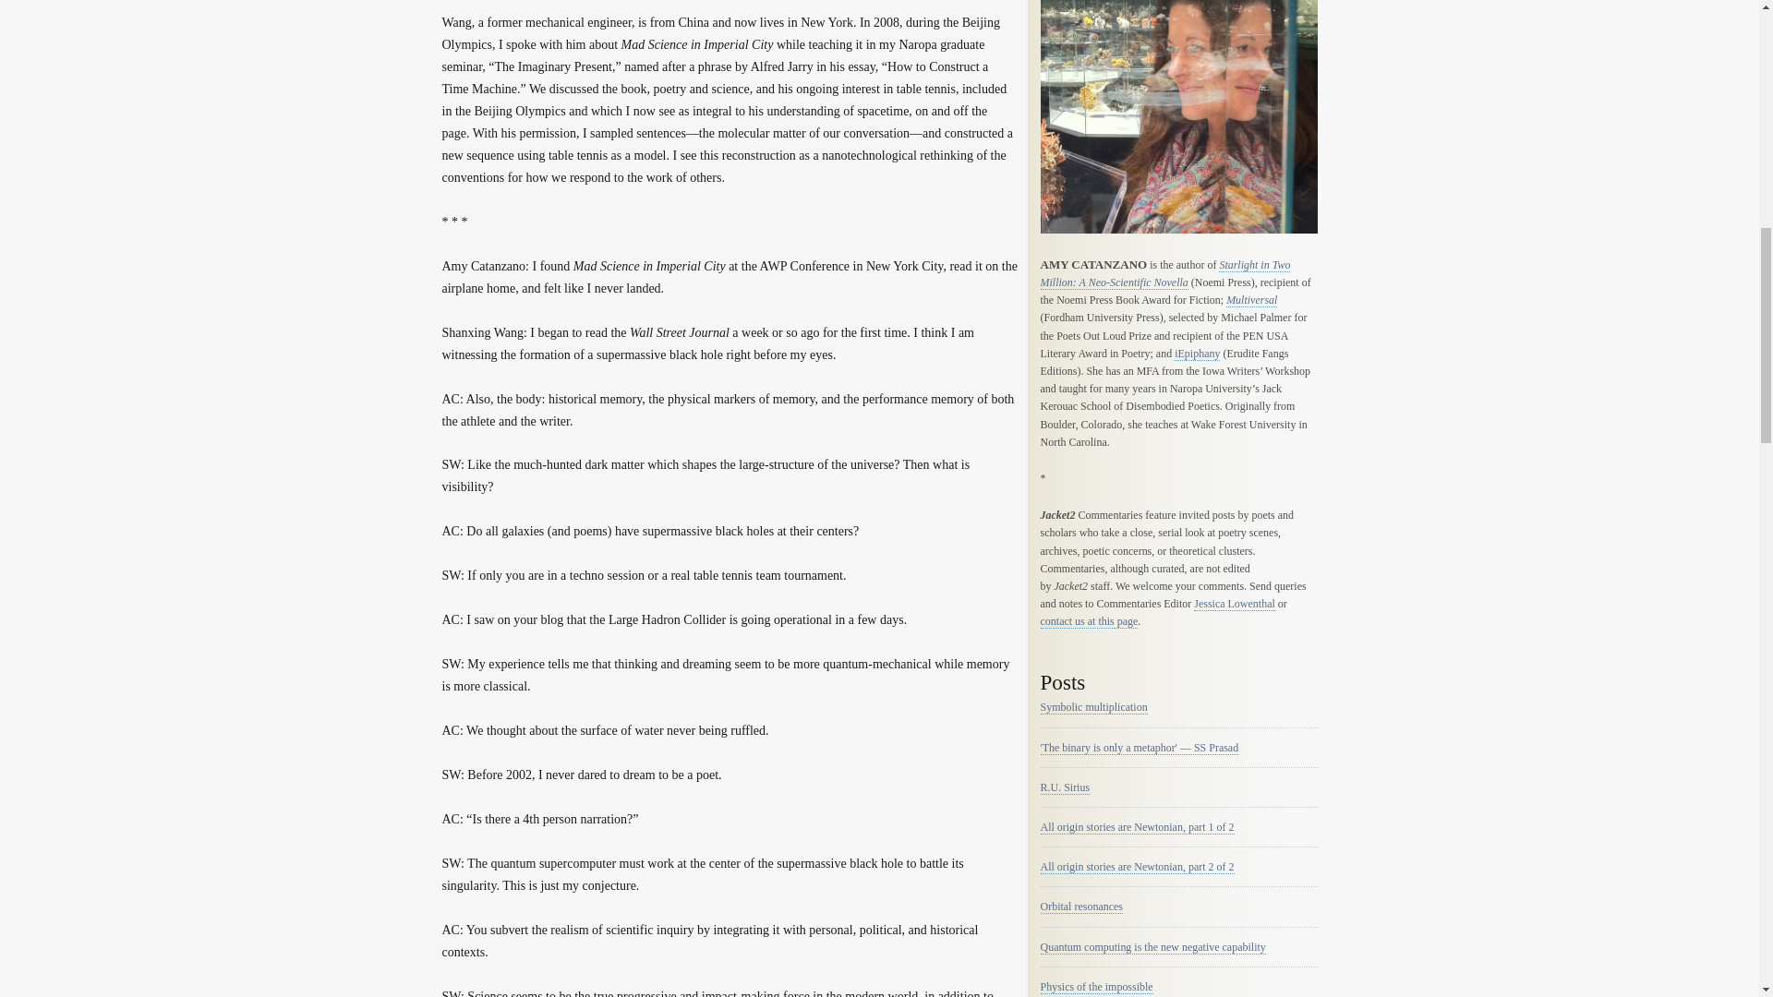 The image size is (1773, 997). What do you see at coordinates (1093, 707) in the screenshot?
I see `Symbolic multiplication` at bounding box center [1093, 707].